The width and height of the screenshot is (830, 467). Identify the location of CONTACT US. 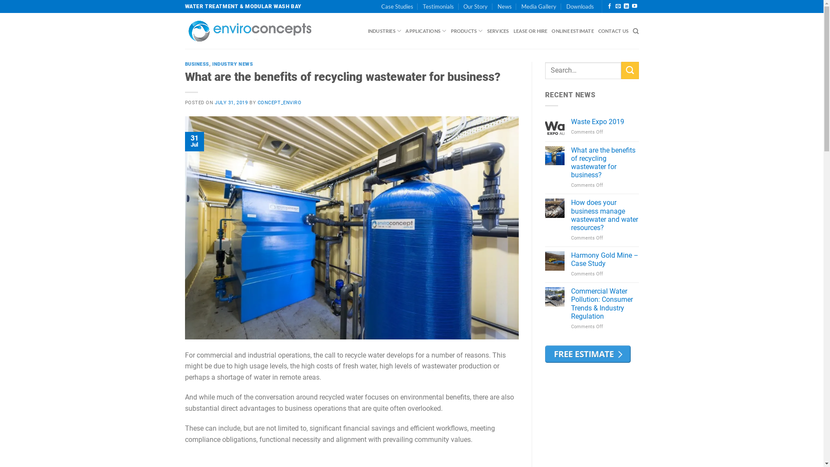
(613, 31).